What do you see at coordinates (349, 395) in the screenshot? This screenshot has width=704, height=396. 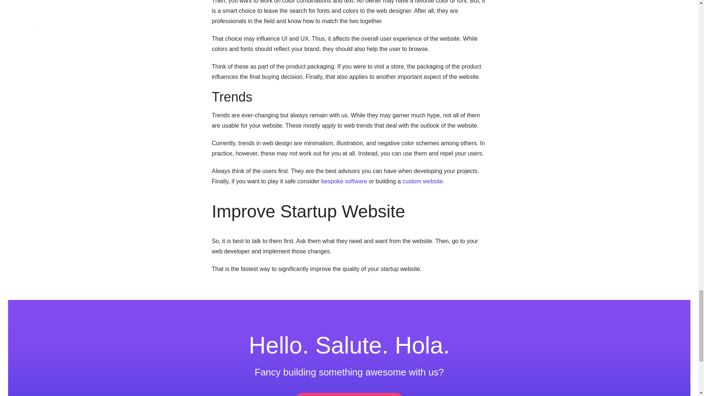 I see `GET IN TOUCH WITH US` at bounding box center [349, 395].